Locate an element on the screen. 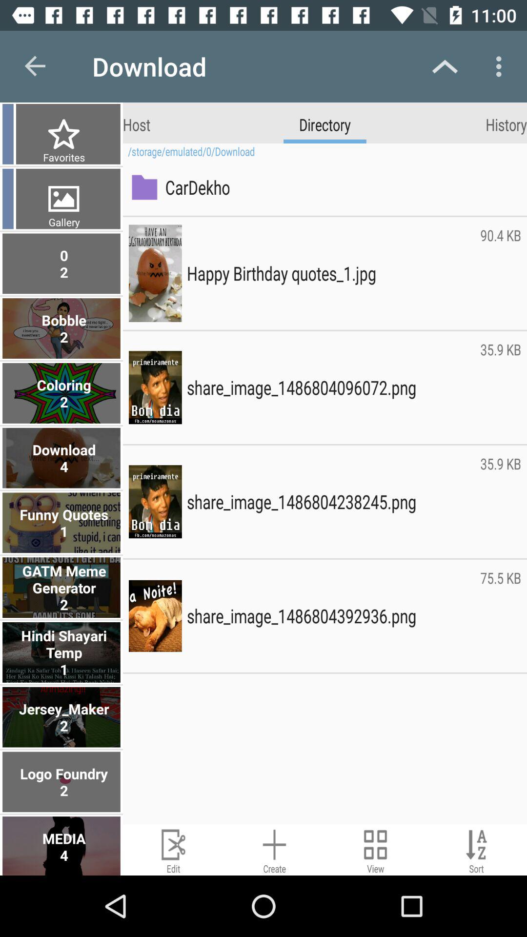 The height and width of the screenshot is (937, 527). press the item to the left of the download is located at coordinates (36, 66).